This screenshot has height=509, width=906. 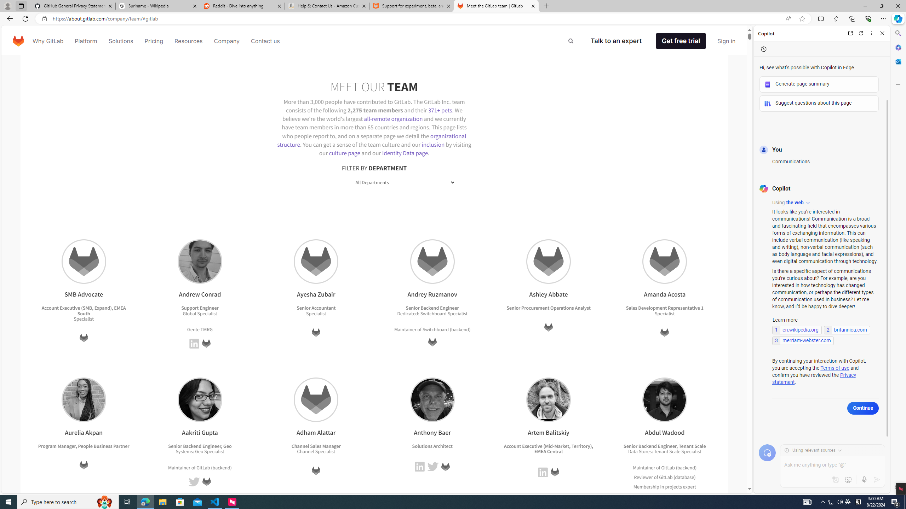 What do you see at coordinates (374, 182) in the screenshot?
I see `AutomationID: team-selector` at bounding box center [374, 182].